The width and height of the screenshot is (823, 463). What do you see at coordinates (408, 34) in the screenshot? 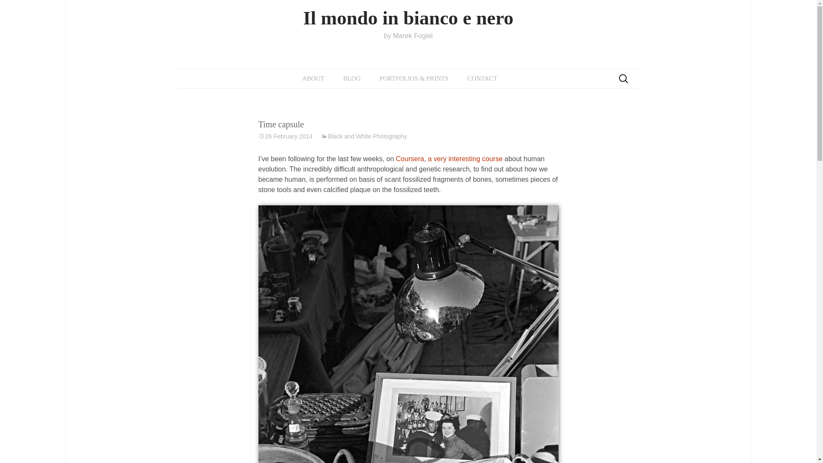
I see `26 February 2014` at bounding box center [408, 34].